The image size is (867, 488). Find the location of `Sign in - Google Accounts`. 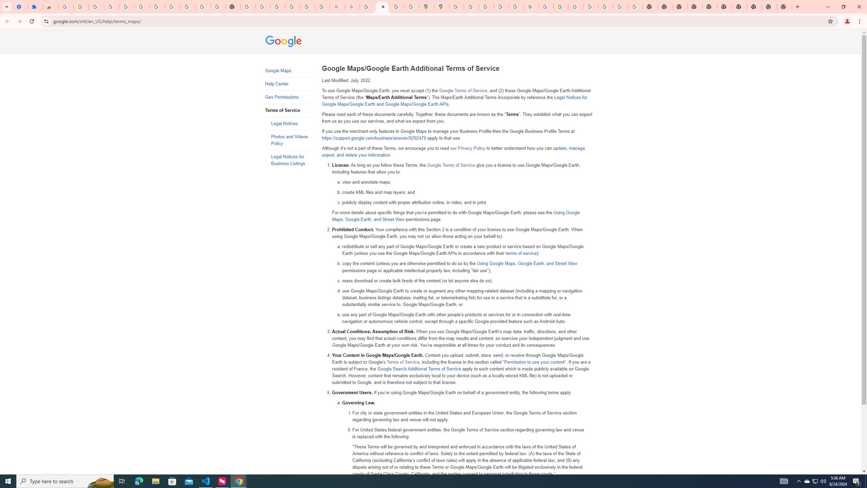

Sign in - Google Accounts is located at coordinates (66, 7).